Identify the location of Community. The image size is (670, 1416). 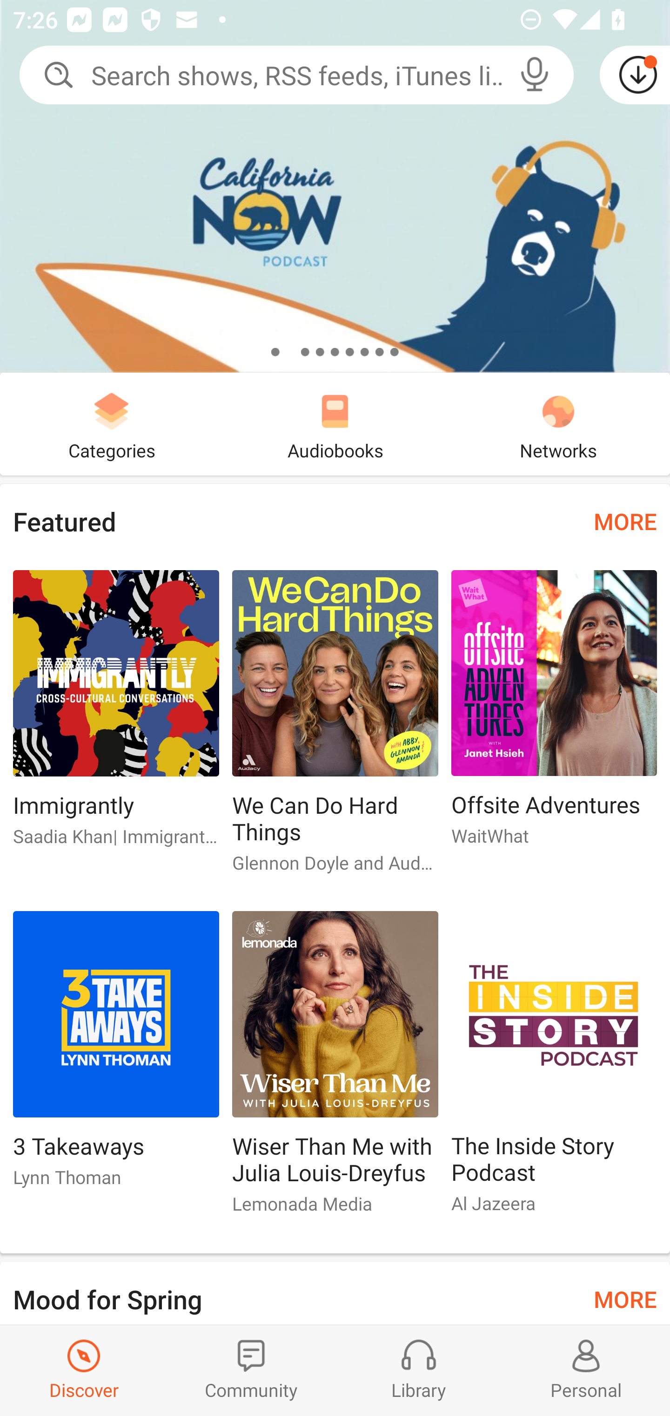
(251, 1370).